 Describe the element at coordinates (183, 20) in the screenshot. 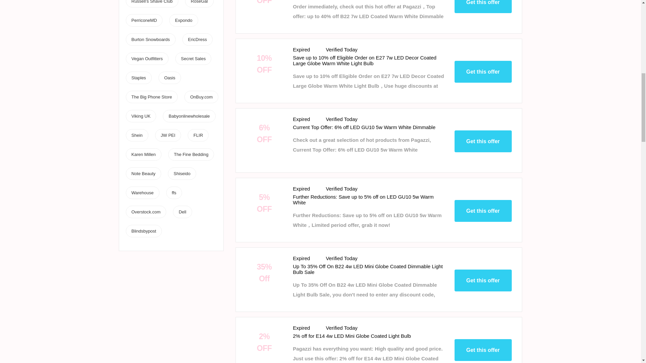

I see `Expondo` at that location.